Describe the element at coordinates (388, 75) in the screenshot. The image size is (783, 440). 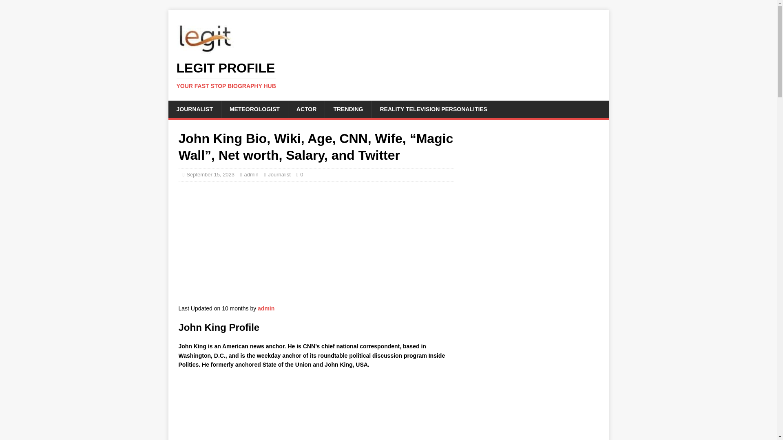
I see `admin` at that location.